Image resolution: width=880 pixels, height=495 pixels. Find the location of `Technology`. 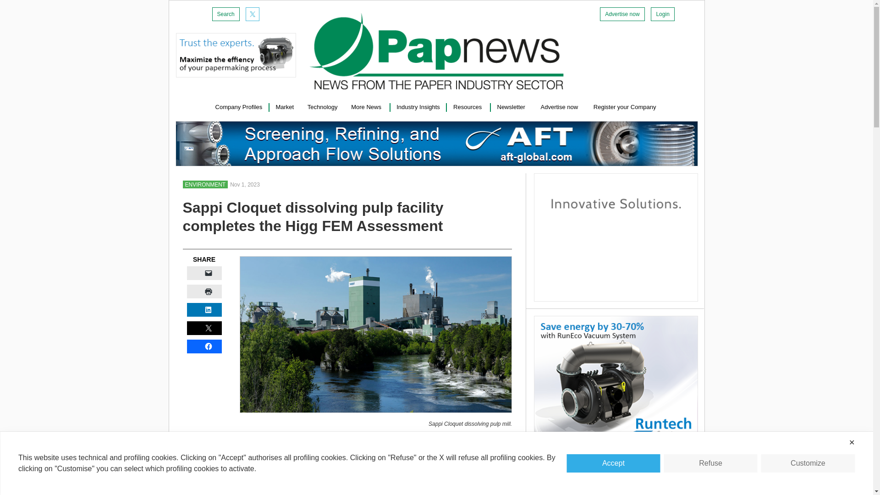

Technology is located at coordinates (323, 106).